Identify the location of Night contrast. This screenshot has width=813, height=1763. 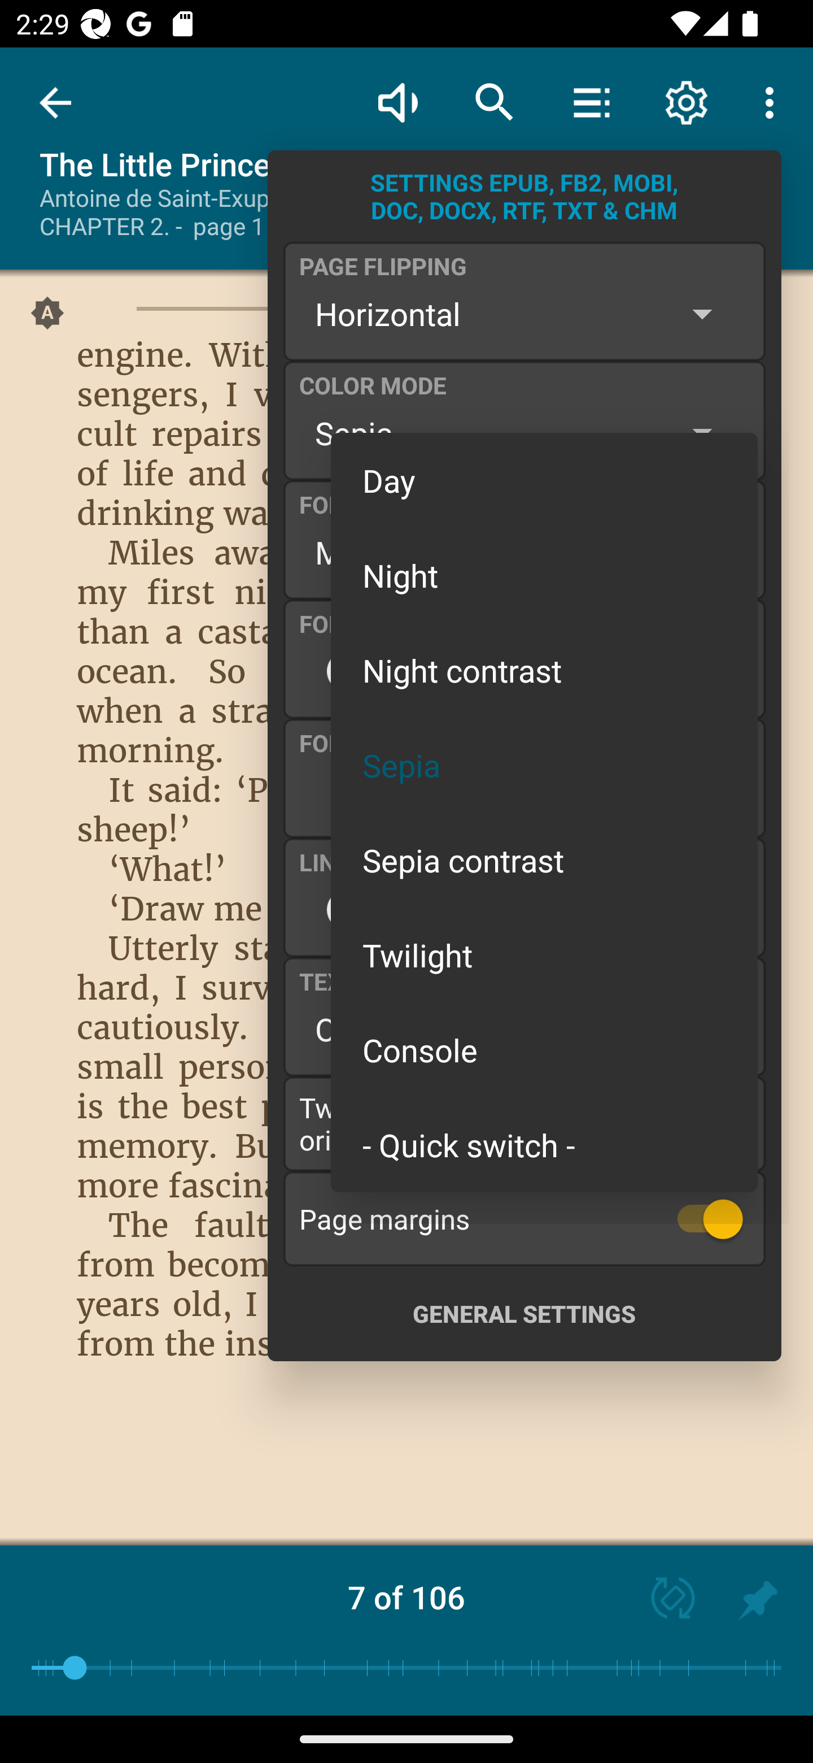
(544, 670).